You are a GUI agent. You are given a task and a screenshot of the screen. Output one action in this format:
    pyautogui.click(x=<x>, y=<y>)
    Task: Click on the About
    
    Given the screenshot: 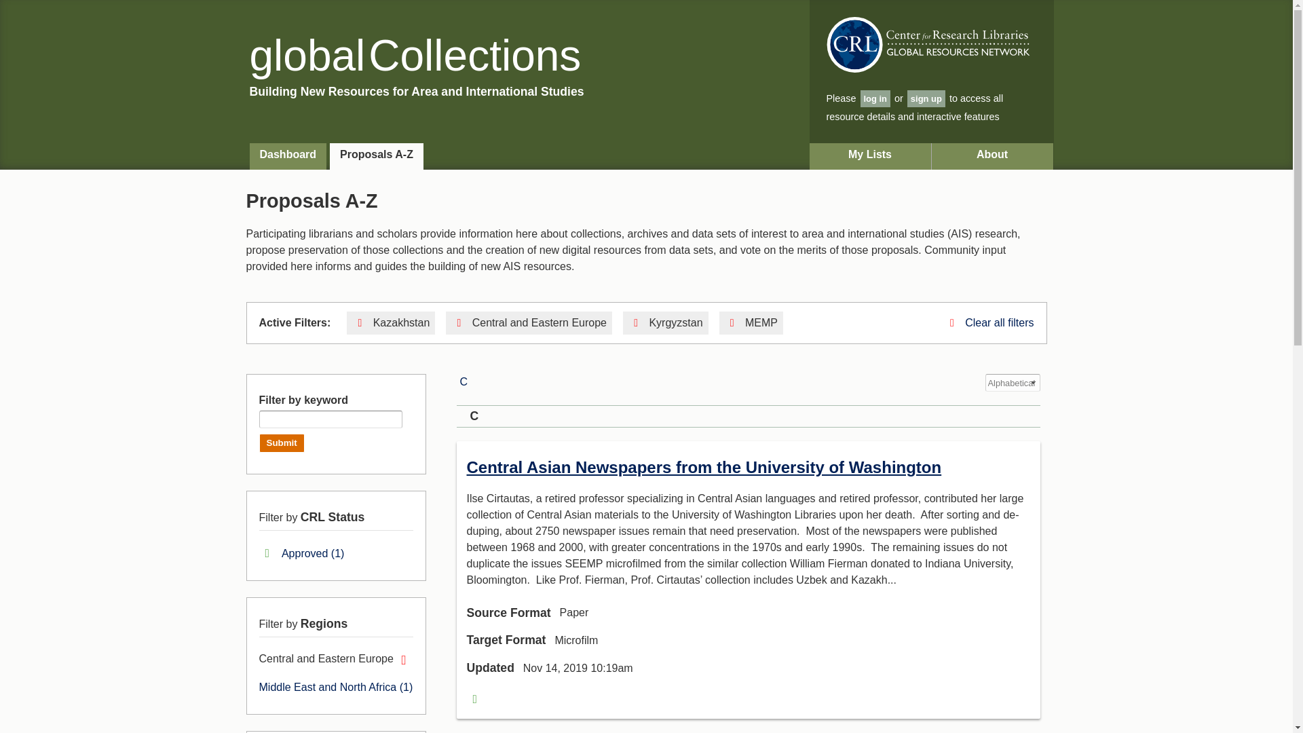 What is the action you would take?
    pyautogui.click(x=992, y=156)
    